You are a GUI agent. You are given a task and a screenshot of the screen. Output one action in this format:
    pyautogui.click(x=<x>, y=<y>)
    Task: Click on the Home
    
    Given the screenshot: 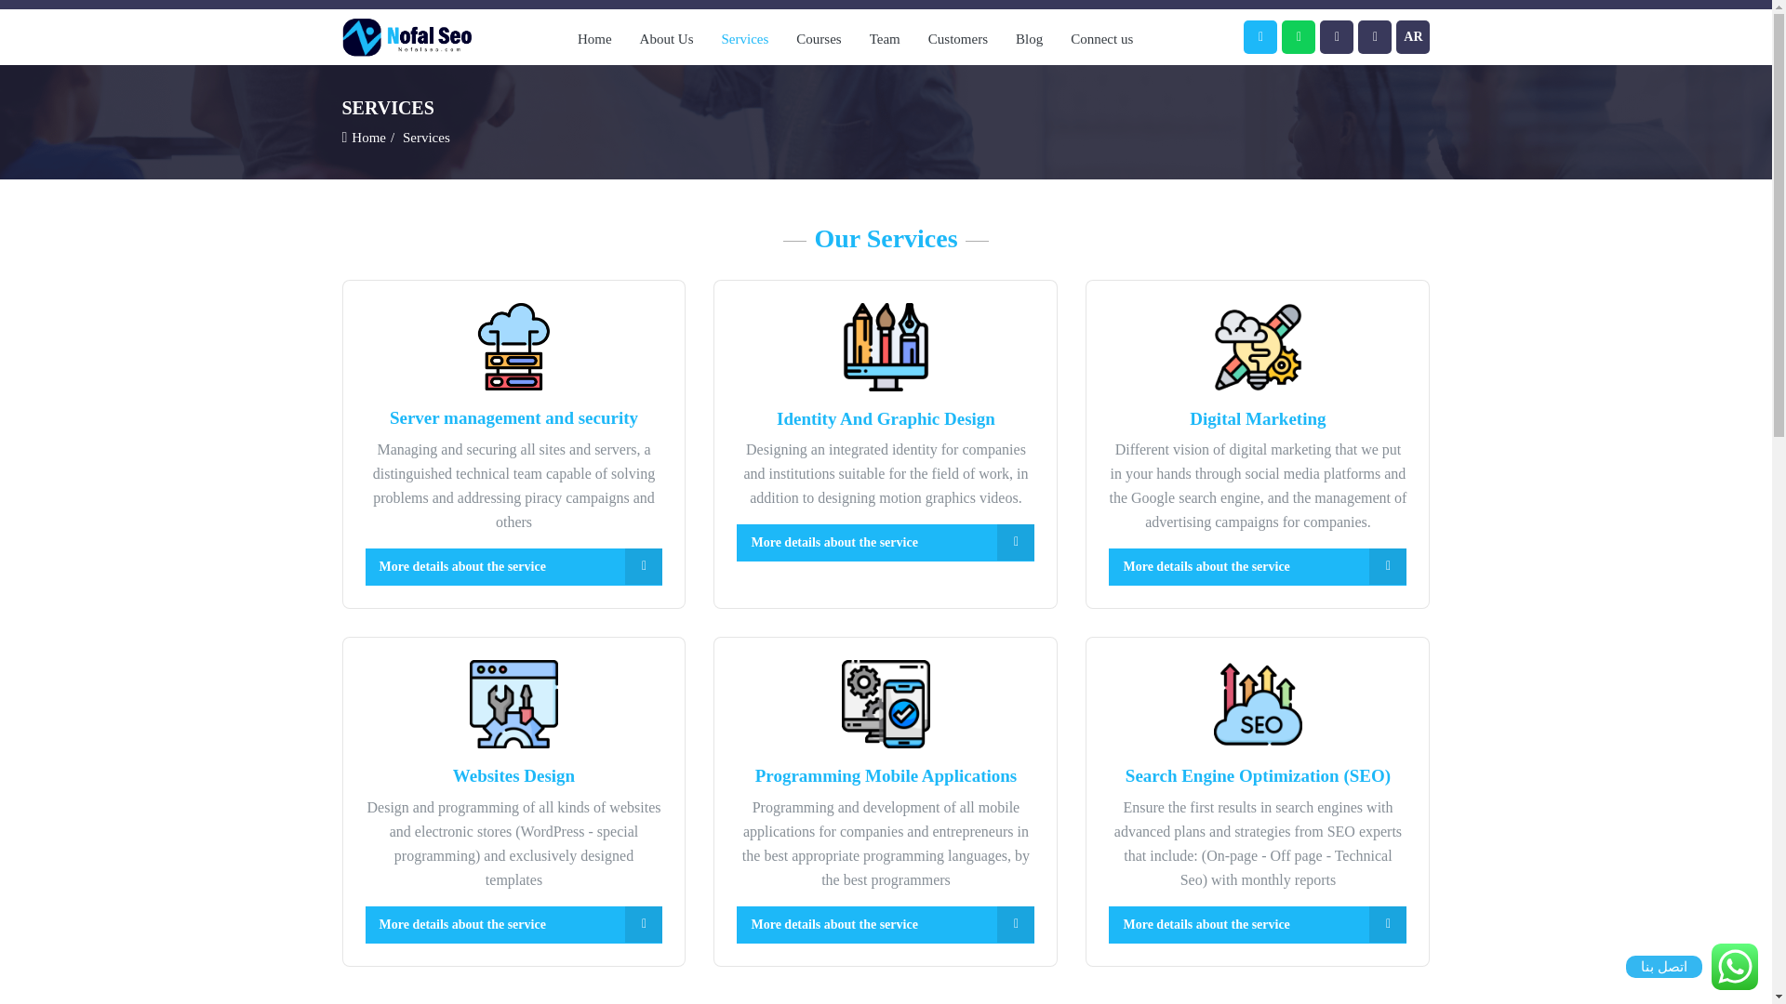 What is the action you would take?
    pyautogui.click(x=371, y=136)
    